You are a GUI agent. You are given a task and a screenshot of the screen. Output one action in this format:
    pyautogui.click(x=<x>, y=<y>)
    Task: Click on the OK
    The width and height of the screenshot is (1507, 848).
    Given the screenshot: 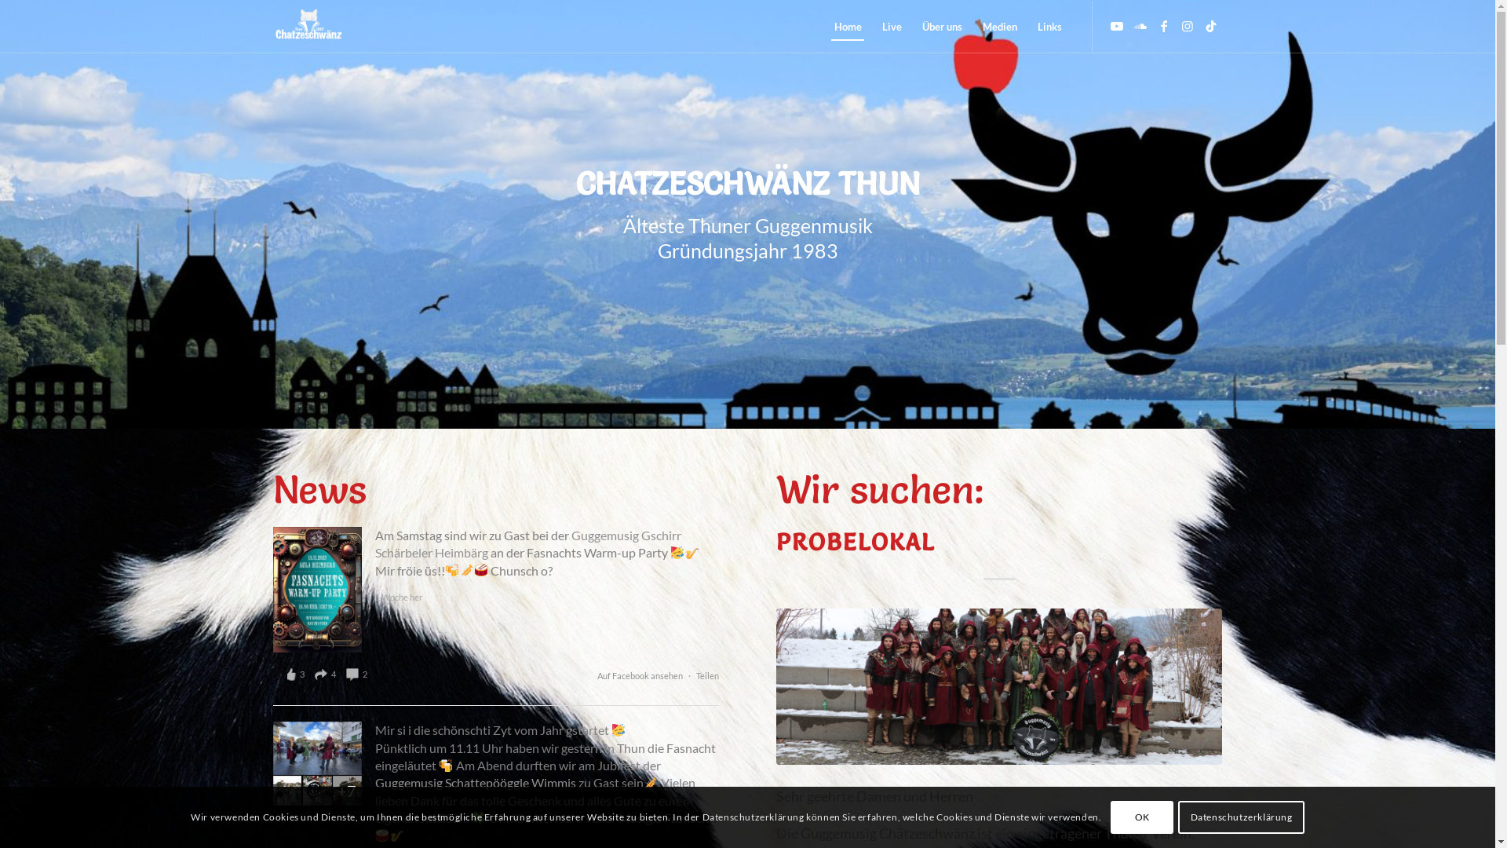 What is the action you would take?
    pyautogui.click(x=1142, y=817)
    